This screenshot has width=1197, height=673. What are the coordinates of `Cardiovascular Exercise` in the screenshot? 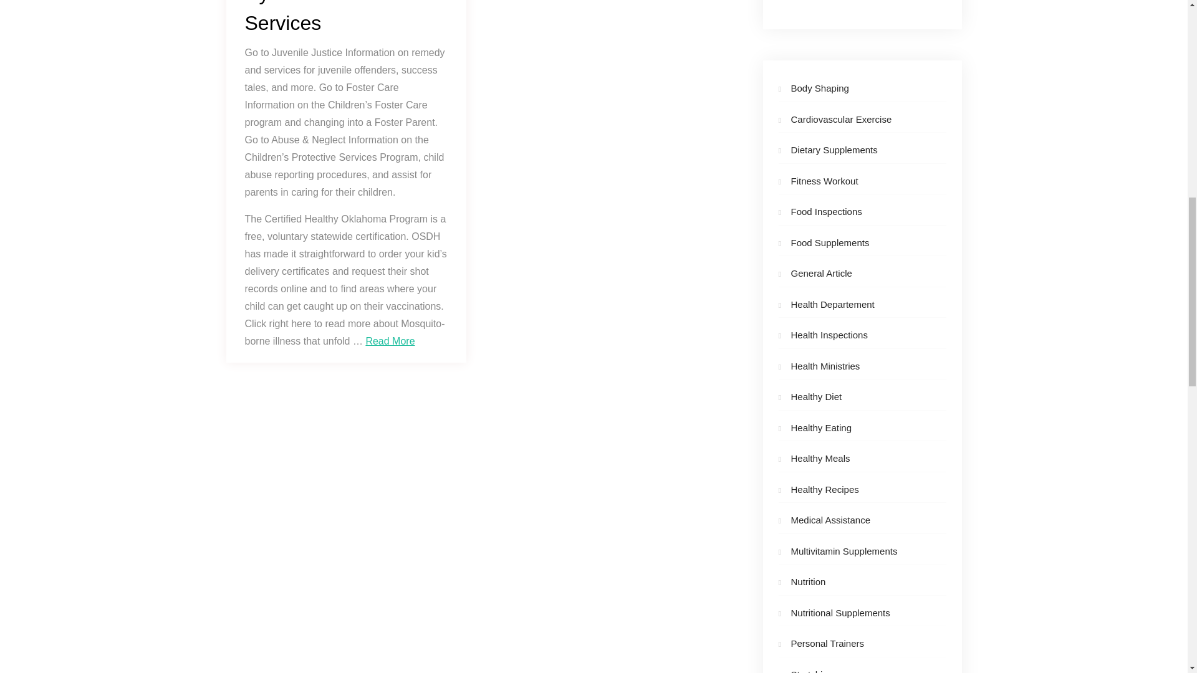 It's located at (840, 118).